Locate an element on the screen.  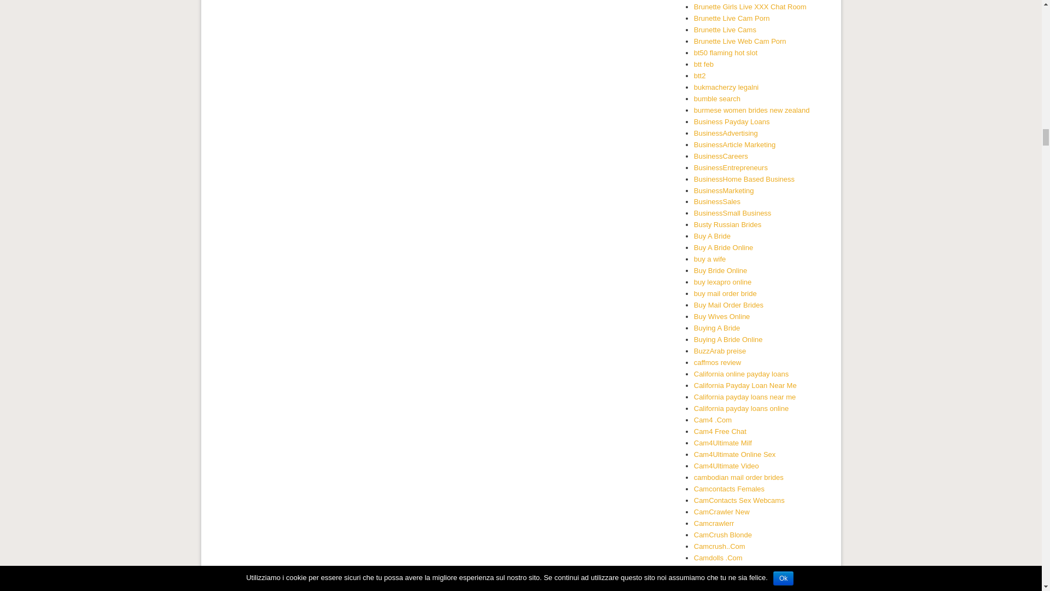
BusinessMarketing is located at coordinates (724, 190).